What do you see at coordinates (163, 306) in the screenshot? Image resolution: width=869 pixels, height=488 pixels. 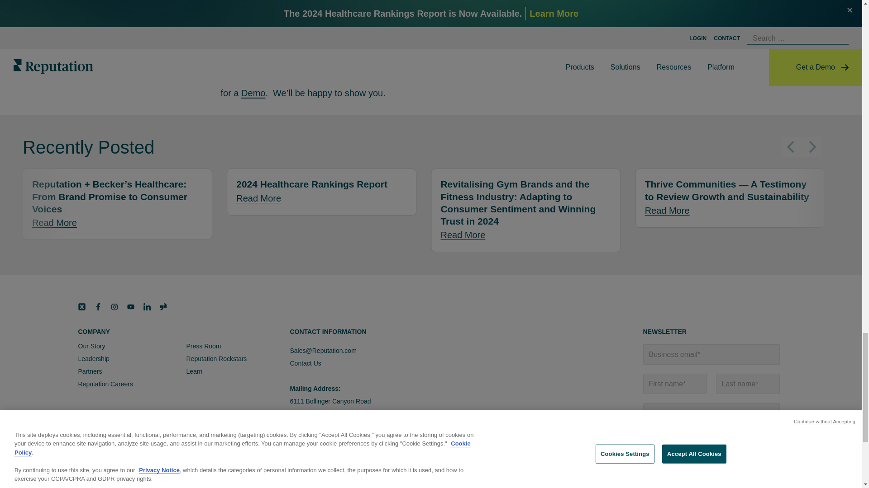 I see `Layer 1` at bounding box center [163, 306].